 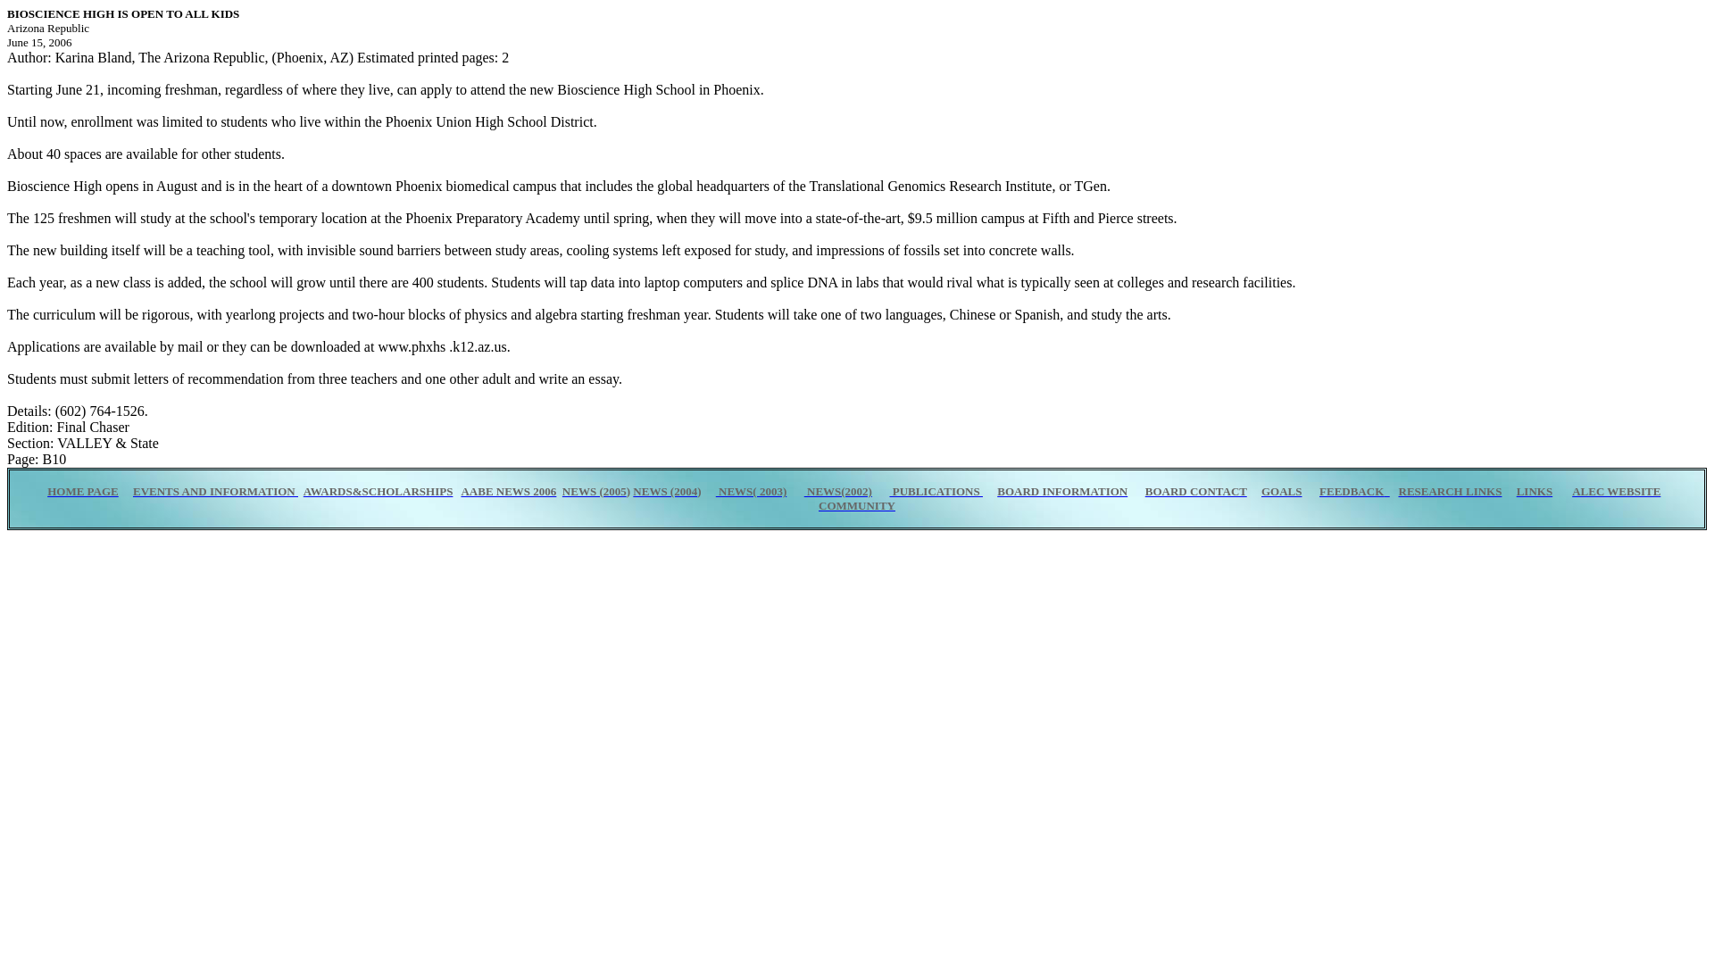 What do you see at coordinates (857, 505) in the screenshot?
I see `COMMUNITY` at bounding box center [857, 505].